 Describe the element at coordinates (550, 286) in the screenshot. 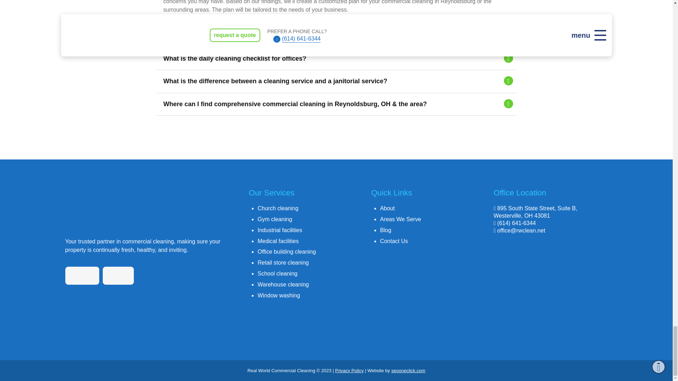

I see `Real World Cpmmercial Cleaning` at that location.